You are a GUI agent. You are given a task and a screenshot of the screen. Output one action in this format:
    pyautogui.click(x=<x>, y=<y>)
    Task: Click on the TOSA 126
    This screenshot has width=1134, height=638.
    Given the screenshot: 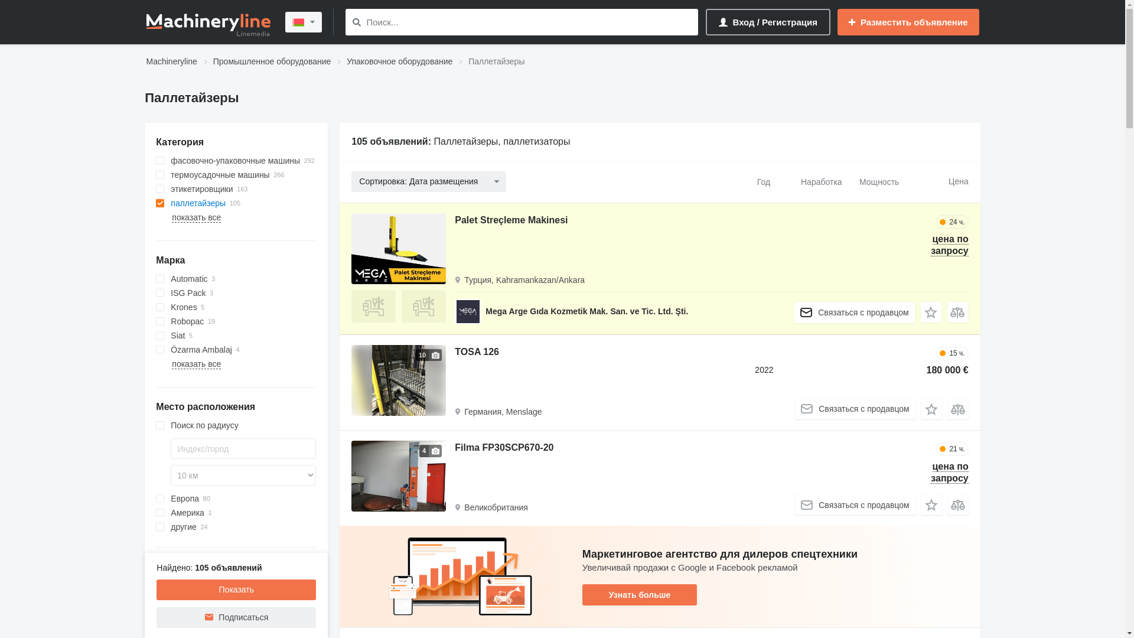 What is the action you would take?
    pyautogui.click(x=477, y=353)
    